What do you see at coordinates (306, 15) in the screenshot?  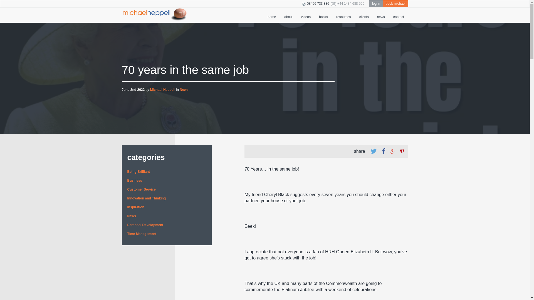 I see `videos` at bounding box center [306, 15].